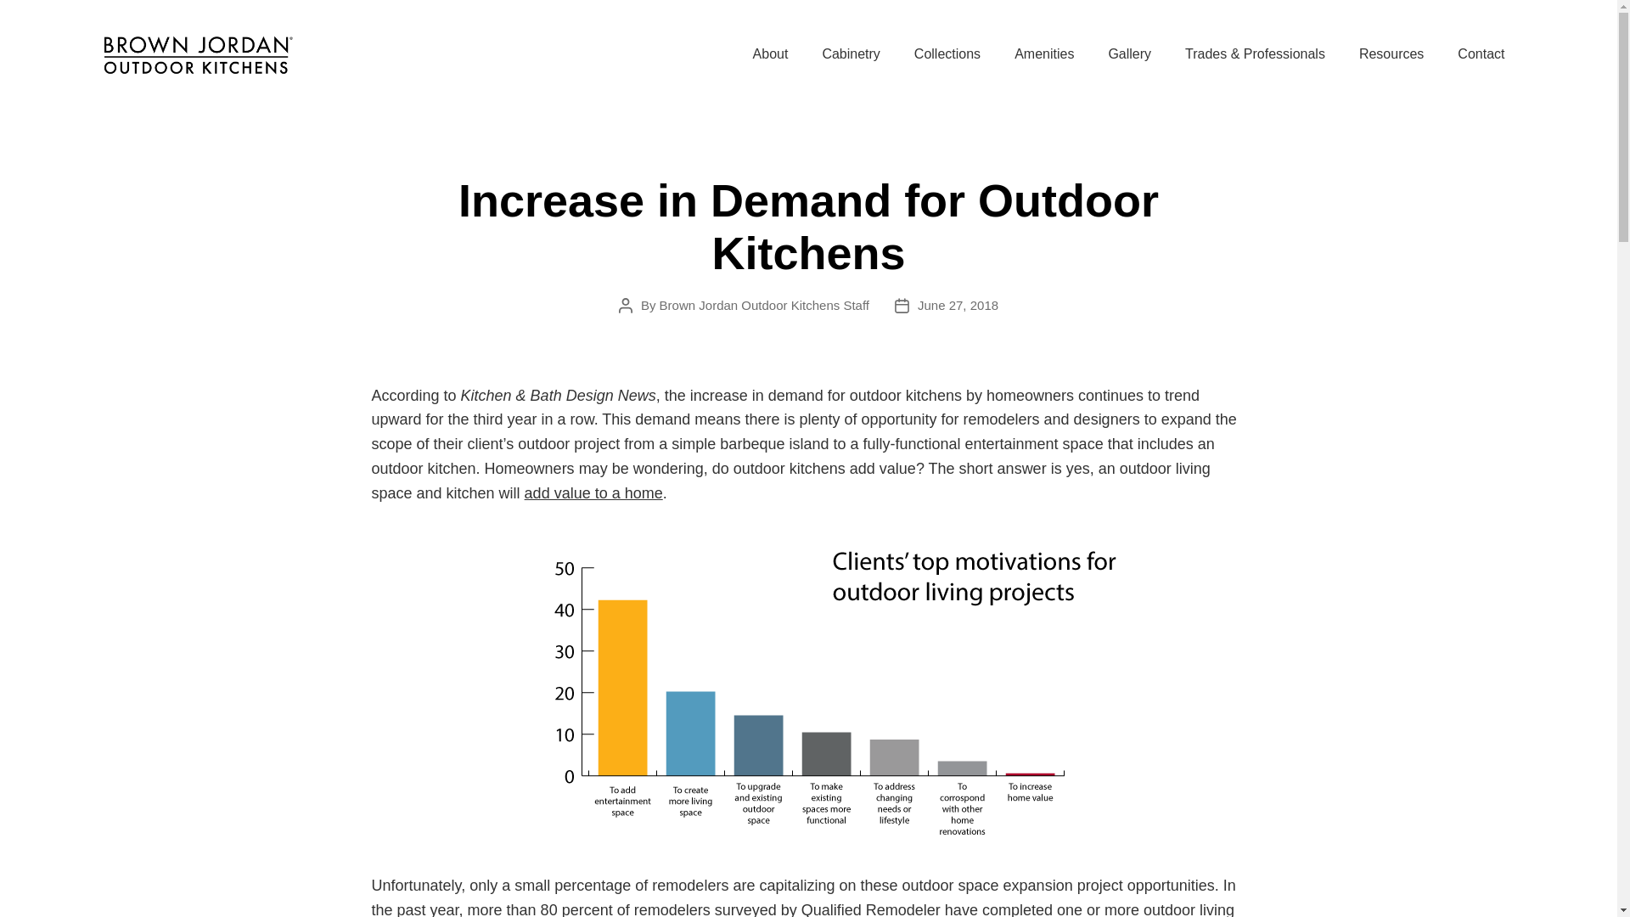  Describe the element at coordinates (771, 54) in the screenshot. I see `About` at that location.